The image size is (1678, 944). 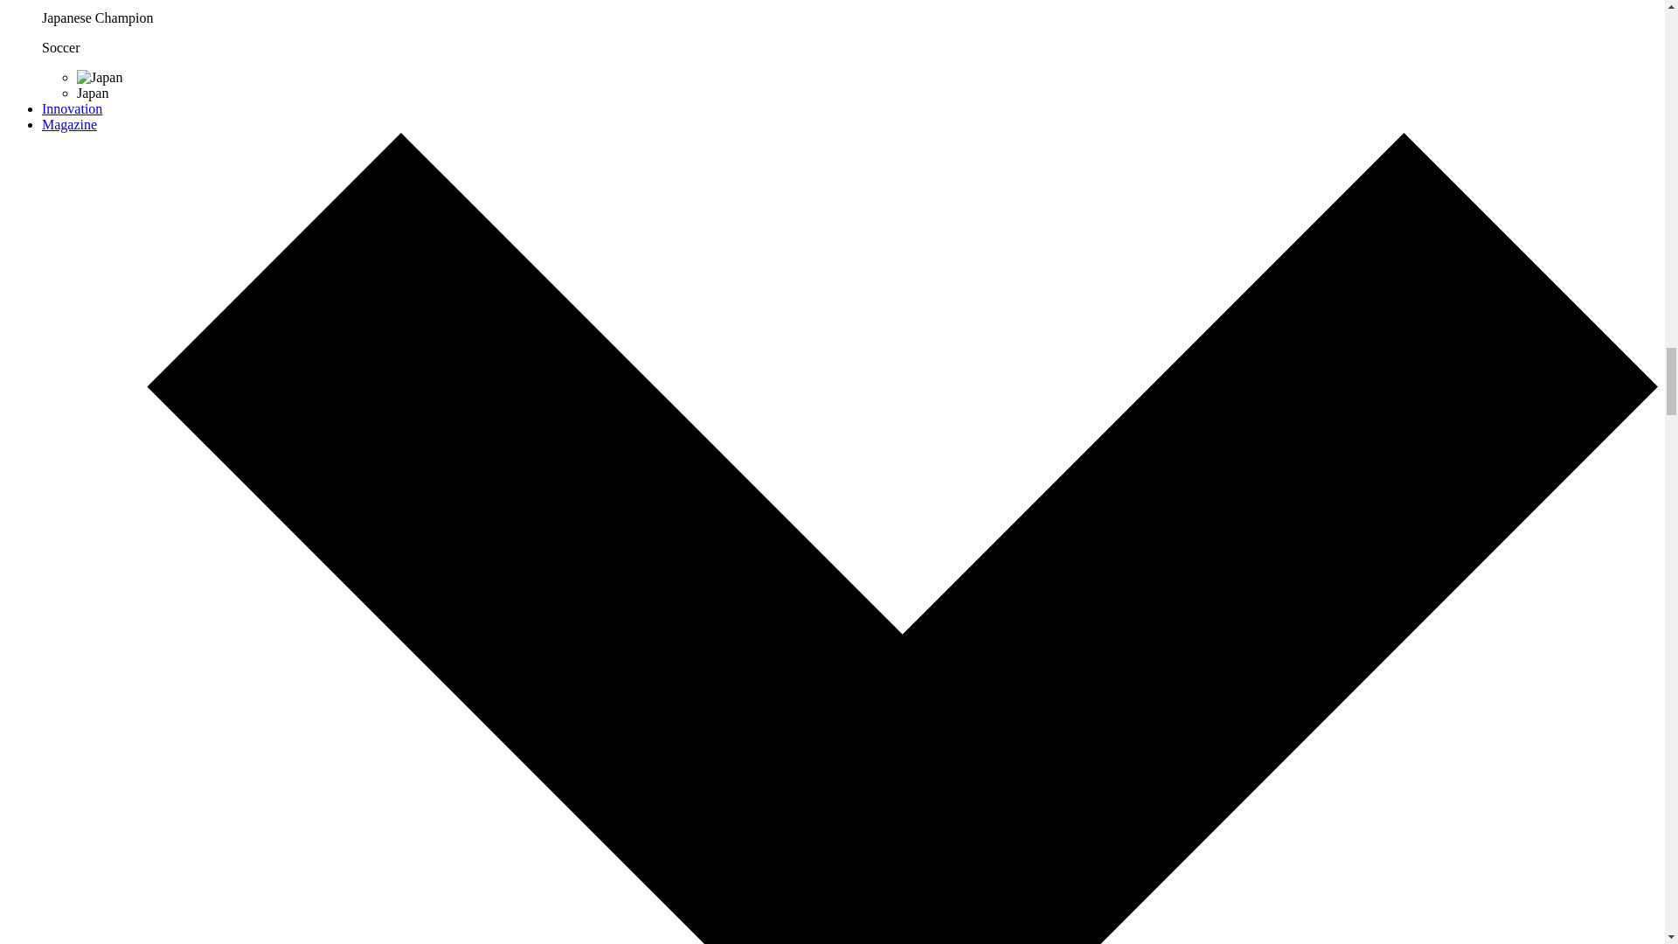 I want to click on Japan, so click(x=100, y=77).